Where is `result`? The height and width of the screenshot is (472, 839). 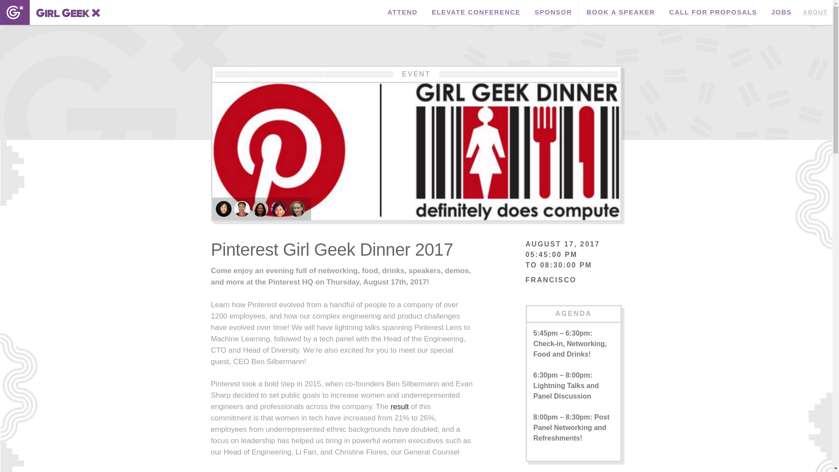
result is located at coordinates (400, 406).